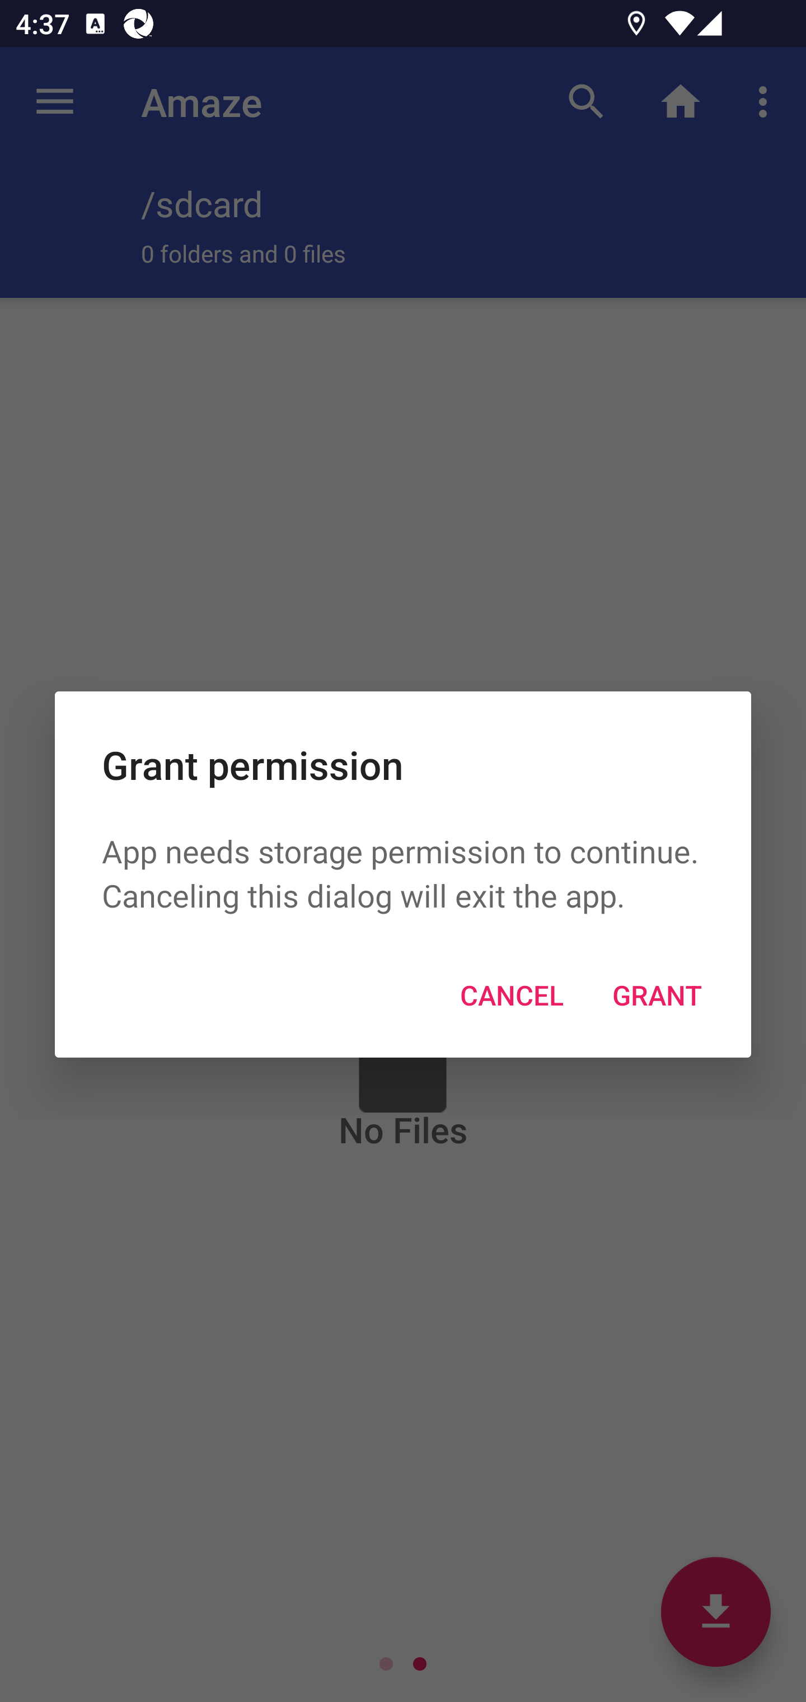 This screenshot has height=1702, width=806. I want to click on GRANT, so click(657, 994).